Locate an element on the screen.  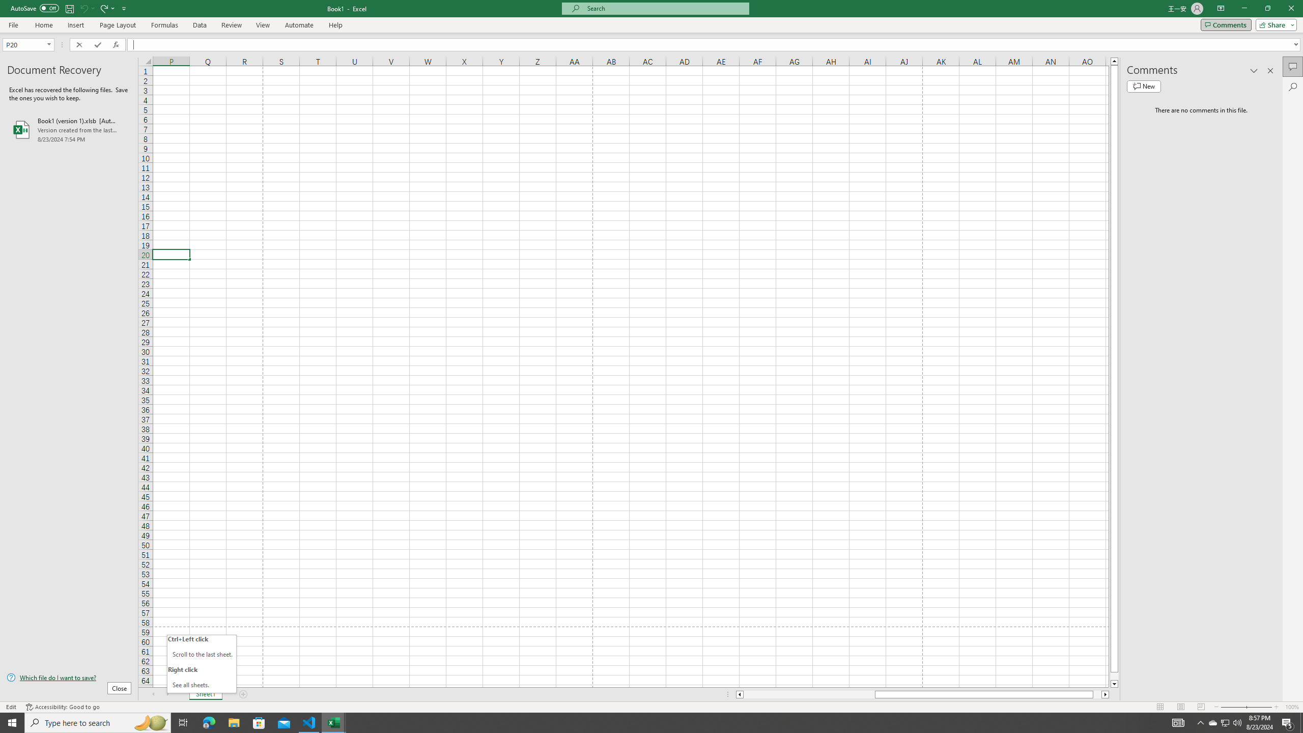
Line up is located at coordinates (1115, 61).